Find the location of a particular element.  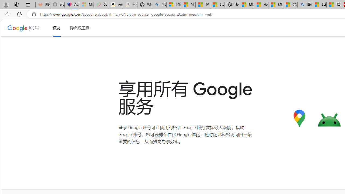

Stocks - MSN is located at coordinates (217, 5).